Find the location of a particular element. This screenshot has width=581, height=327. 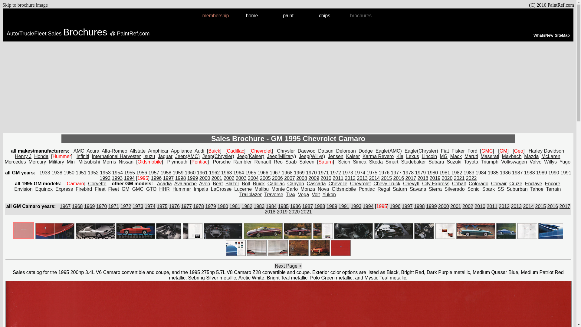

GMC Canyon sales brochure is located at coordinates (296, 183).